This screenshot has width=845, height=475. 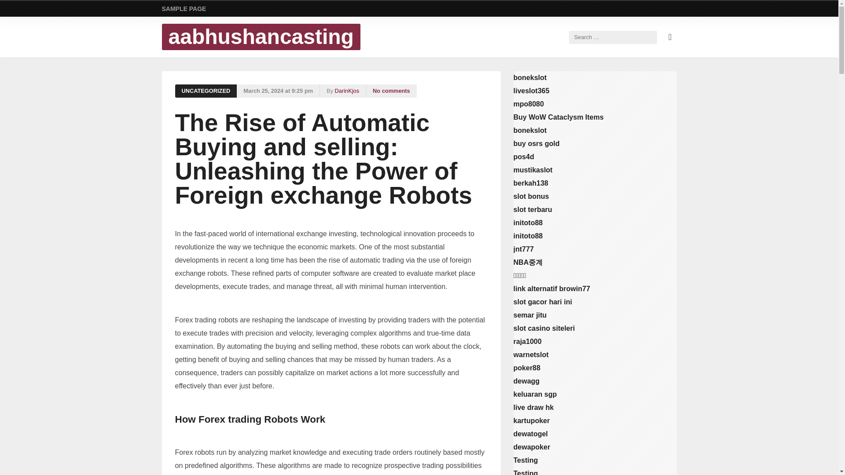 What do you see at coordinates (261, 37) in the screenshot?
I see `aabhushancasting` at bounding box center [261, 37].